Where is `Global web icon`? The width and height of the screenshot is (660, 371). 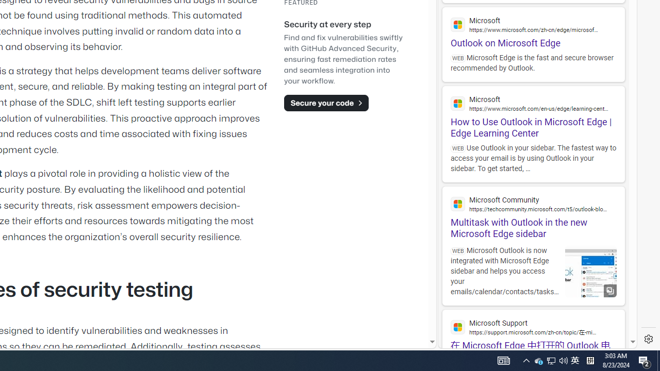
Global web icon is located at coordinates (458, 327).